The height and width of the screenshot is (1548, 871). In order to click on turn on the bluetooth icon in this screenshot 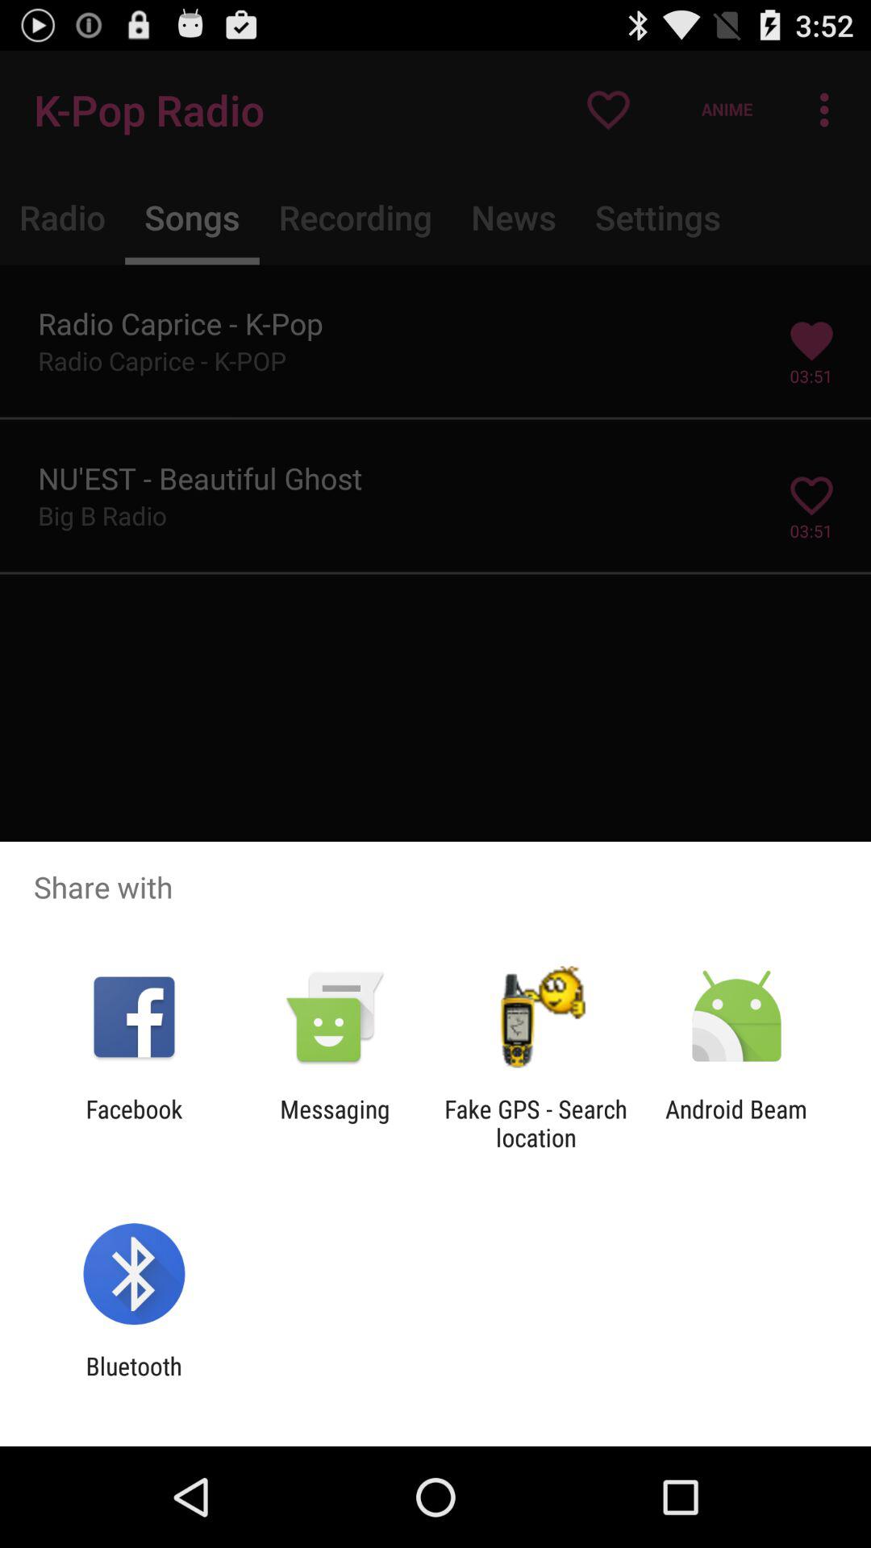, I will do `click(134, 1380)`.